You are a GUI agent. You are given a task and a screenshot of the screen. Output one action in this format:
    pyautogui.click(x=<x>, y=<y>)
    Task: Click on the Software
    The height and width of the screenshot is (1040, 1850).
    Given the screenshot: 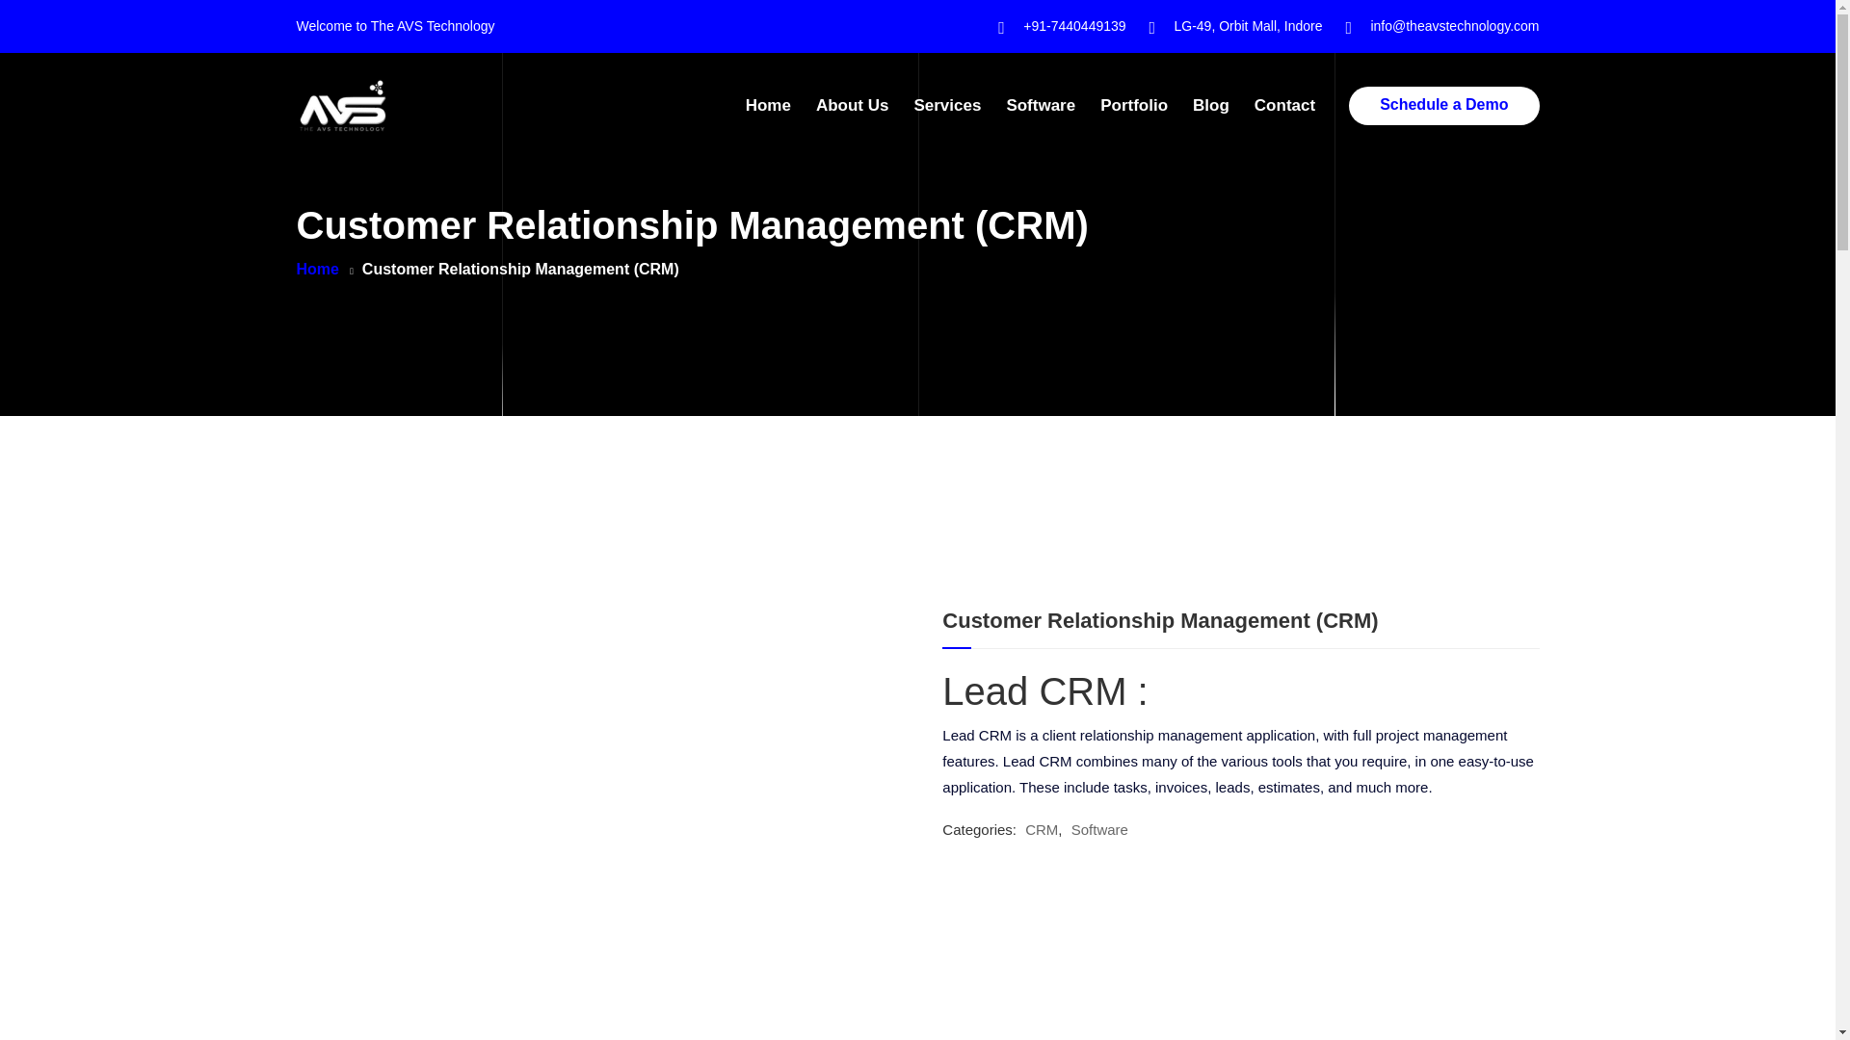 What is the action you would take?
    pyautogui.click(x=1099, y=830)
    